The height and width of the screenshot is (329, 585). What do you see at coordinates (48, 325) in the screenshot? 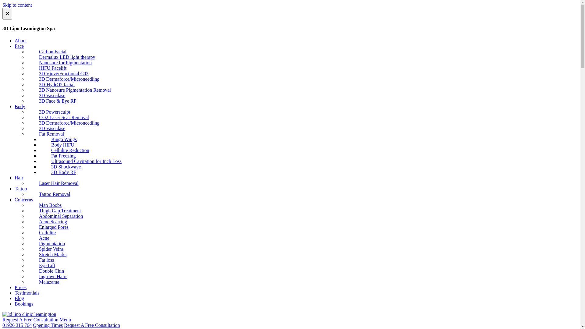
I see `Opening Times` at bounding box center [48, 325].